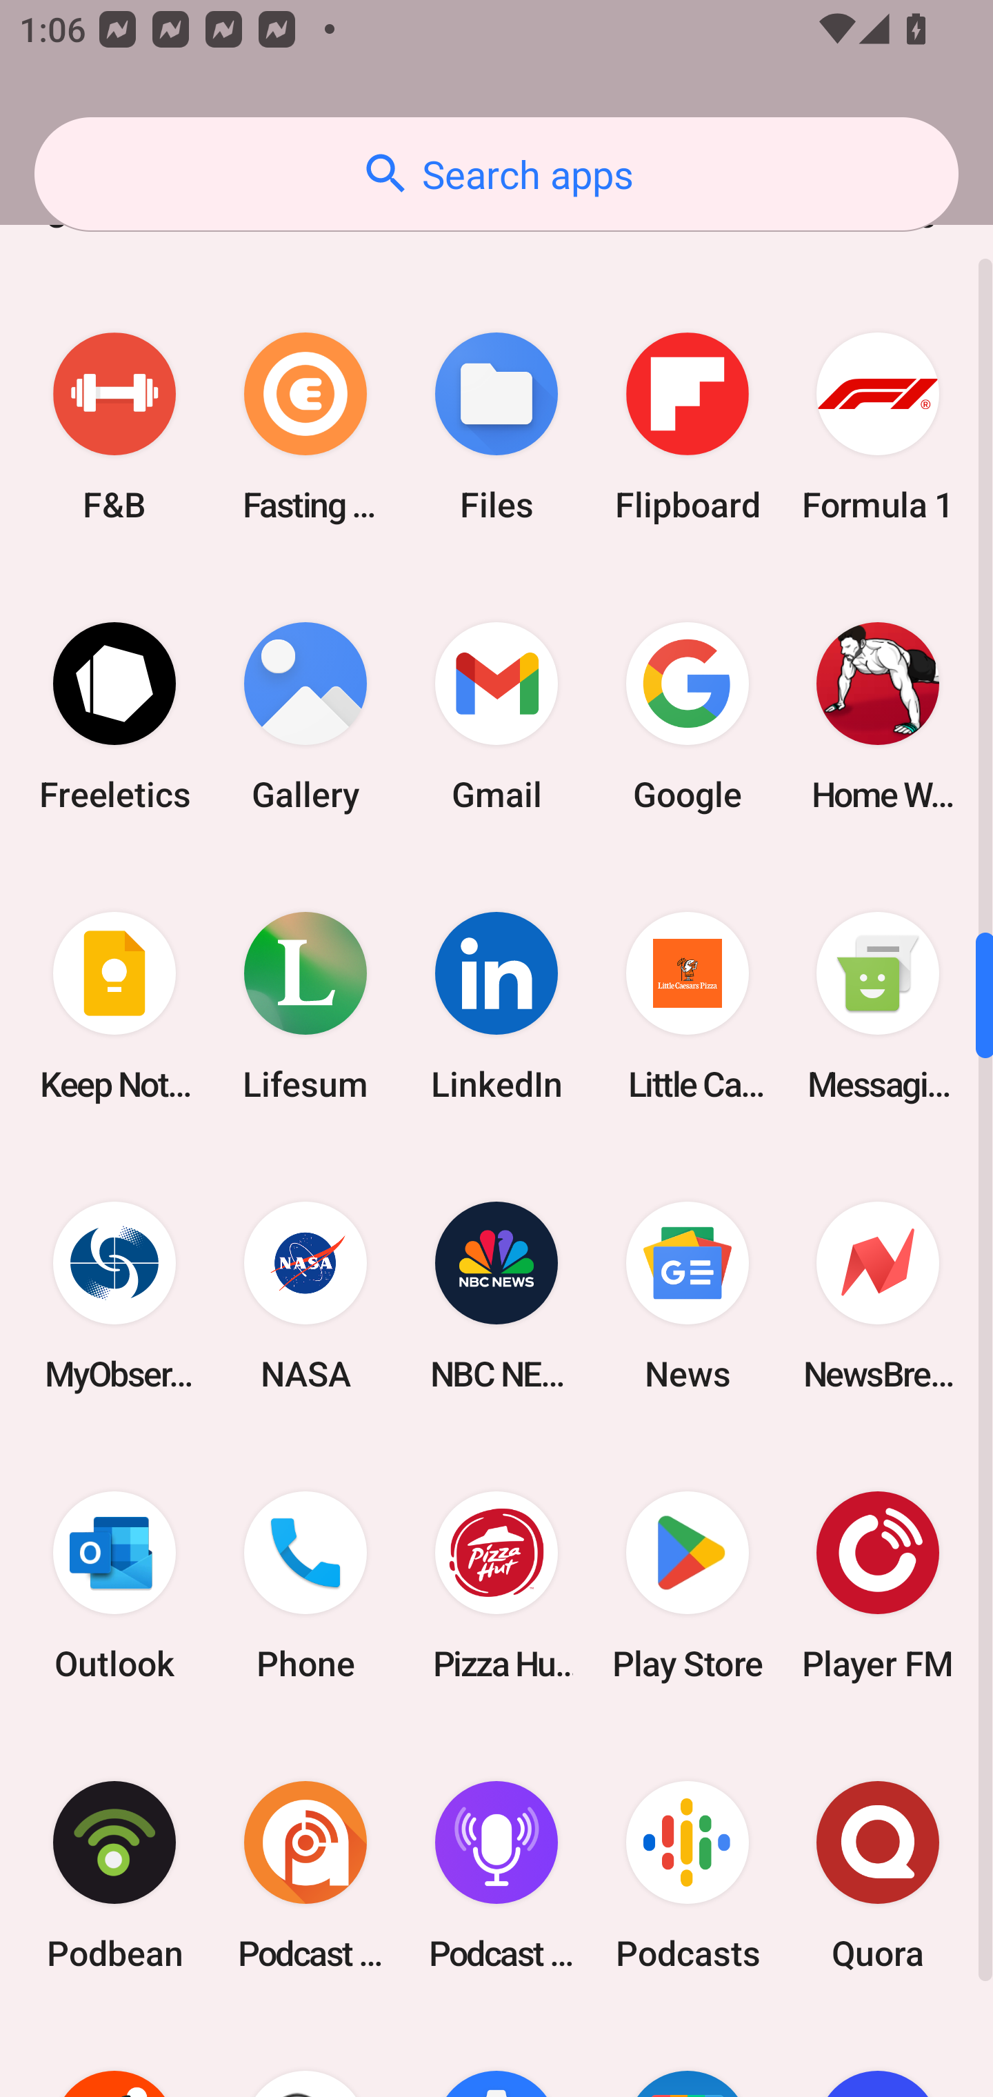 The height and width of the screenshot is (2097, 993). I want to click on NASA, so click(305, 1295).